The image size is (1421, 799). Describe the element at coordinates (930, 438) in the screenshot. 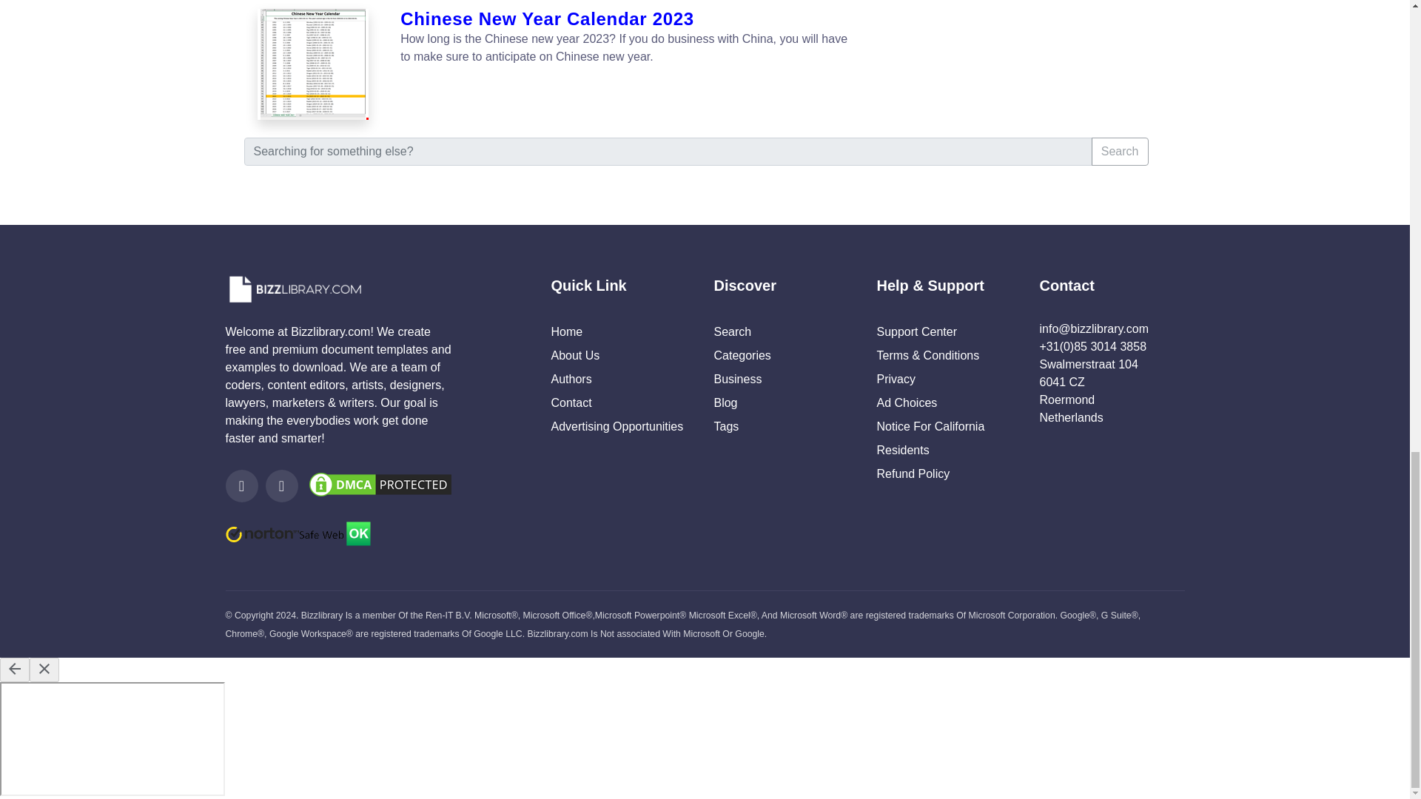

I see `Notice For California Residents` at that location.